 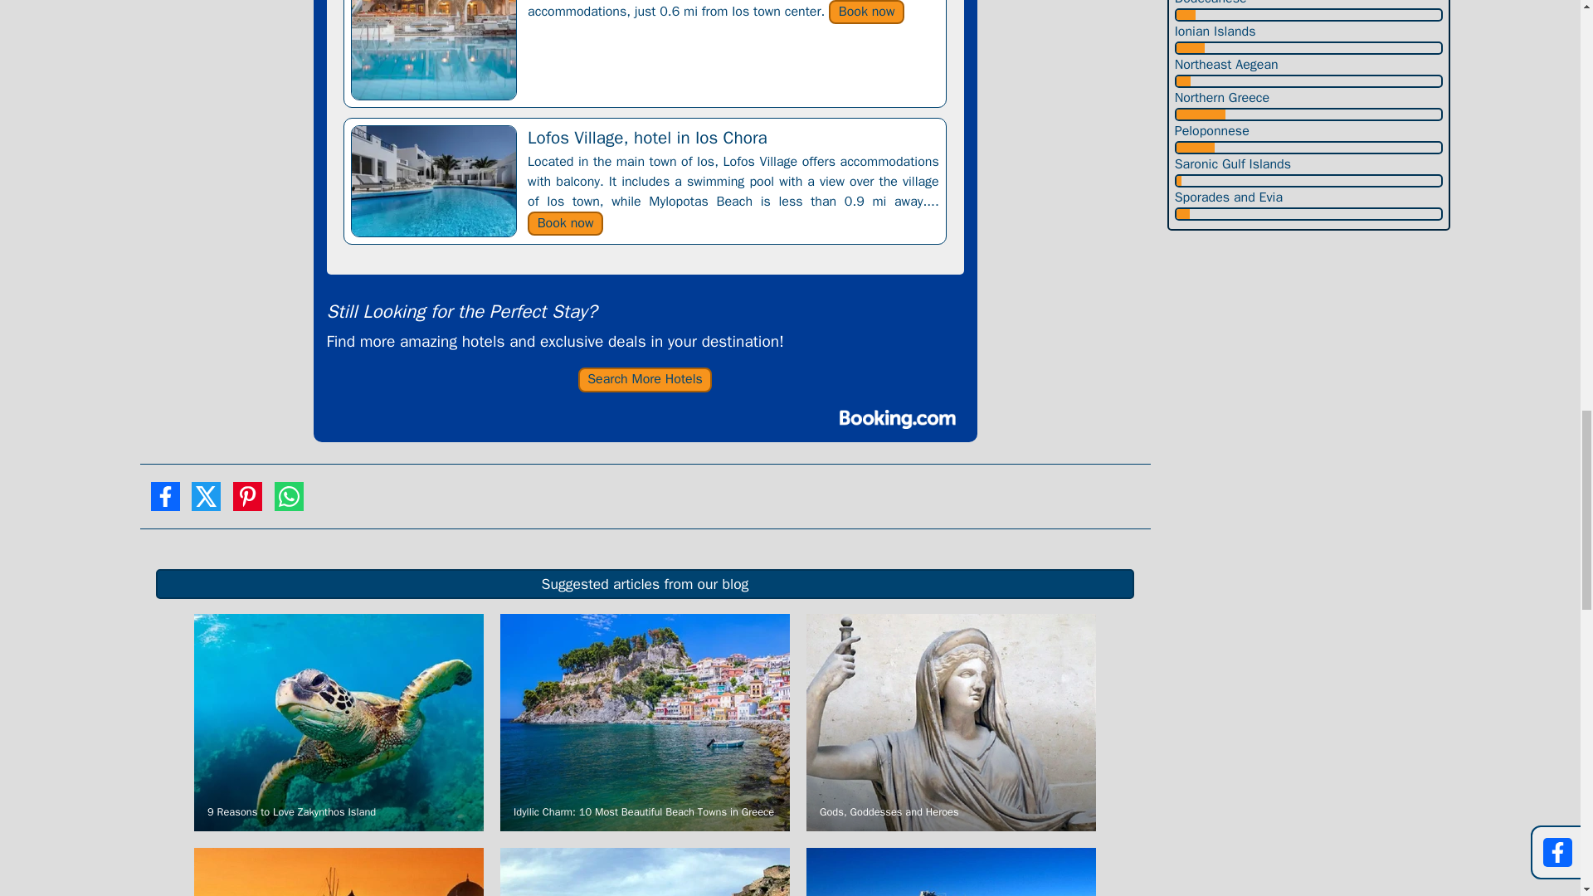 I want to click on Gods, Goddesses and Heroes, so click(x=951, y=722).